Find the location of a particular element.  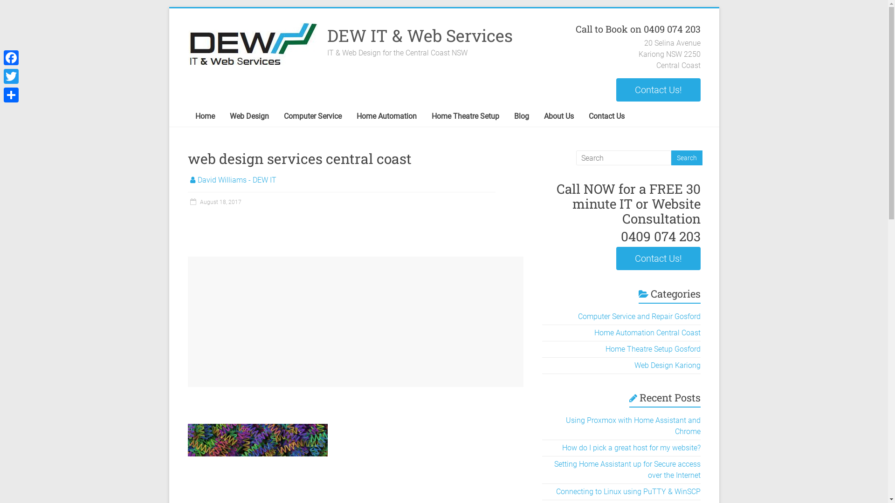

Home Theatre Setup is located at coordinates (465, 116).